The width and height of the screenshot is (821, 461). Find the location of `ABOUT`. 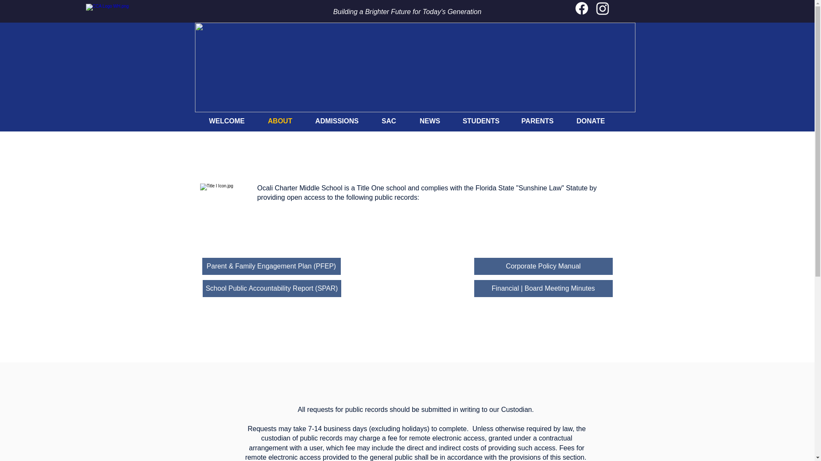

ABOUT is located at coordinates (280, 121).